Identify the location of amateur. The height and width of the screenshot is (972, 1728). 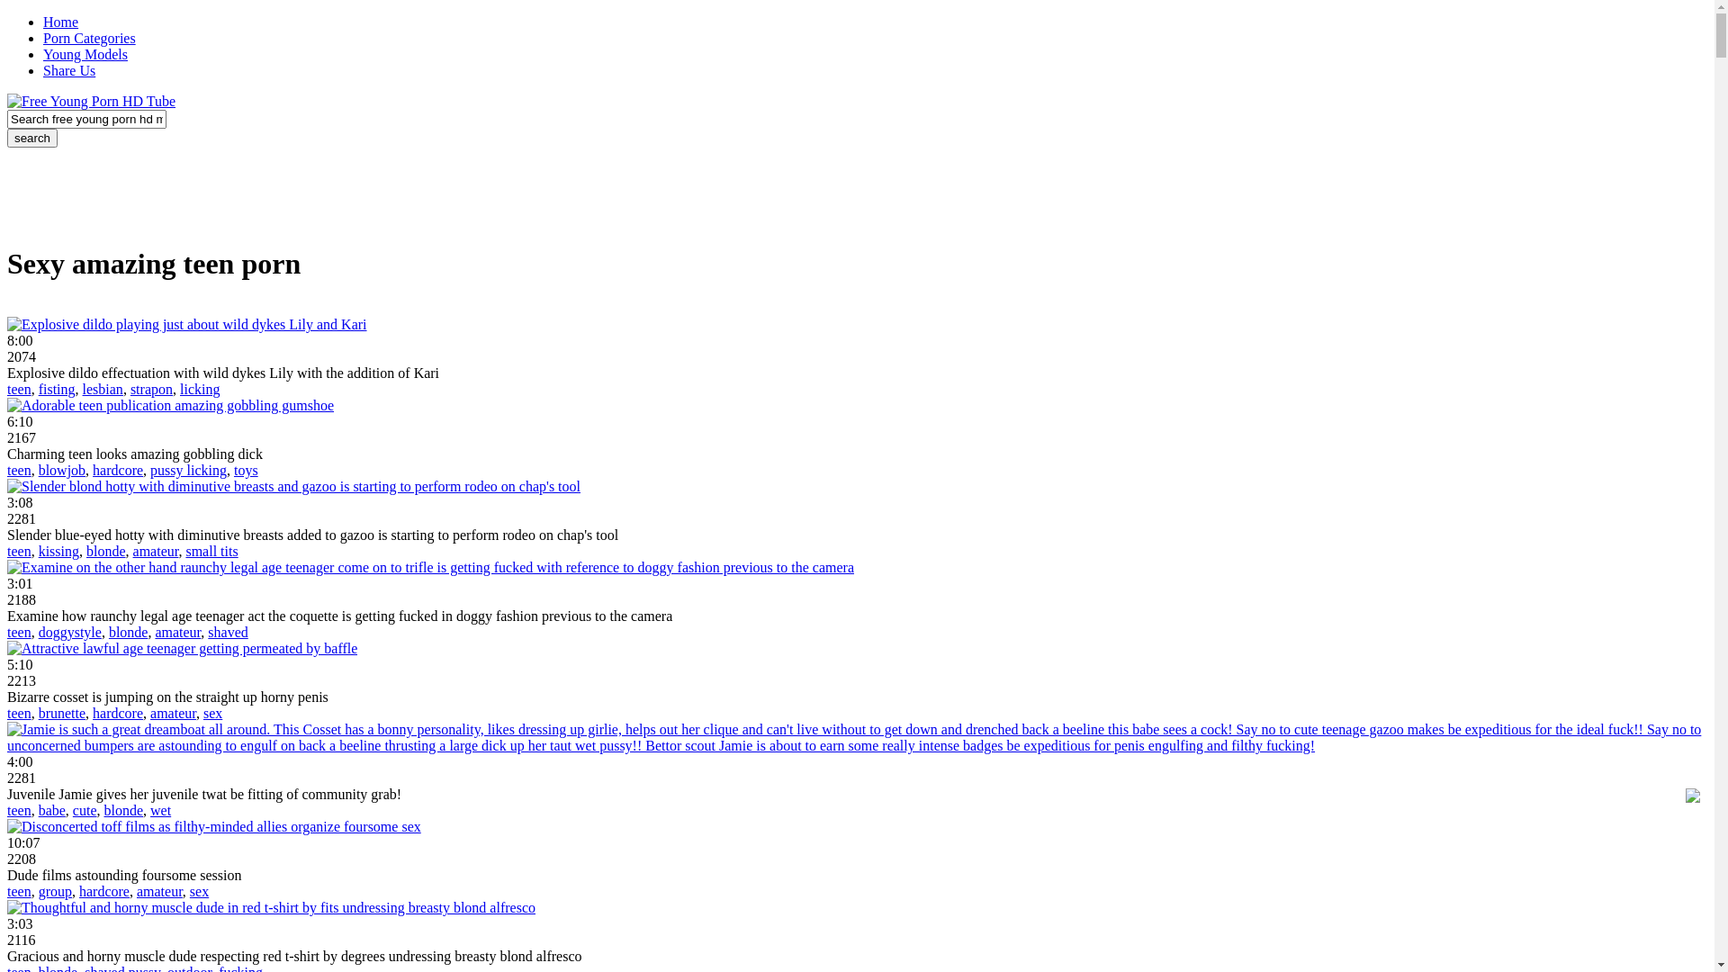
(173, 713).